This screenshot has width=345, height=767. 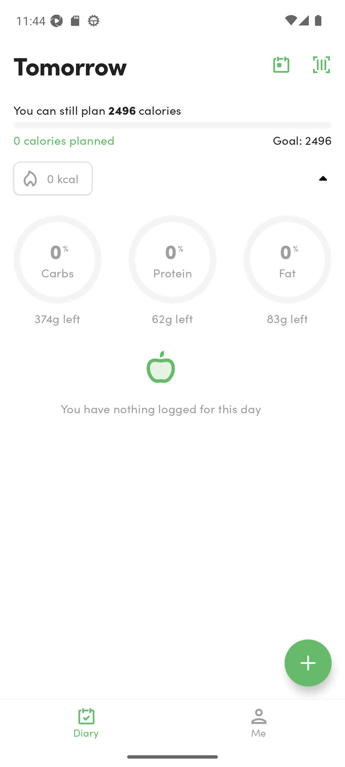 I want to click on 0.0 0 % Fat 83g left, so click(x=287, y=271).